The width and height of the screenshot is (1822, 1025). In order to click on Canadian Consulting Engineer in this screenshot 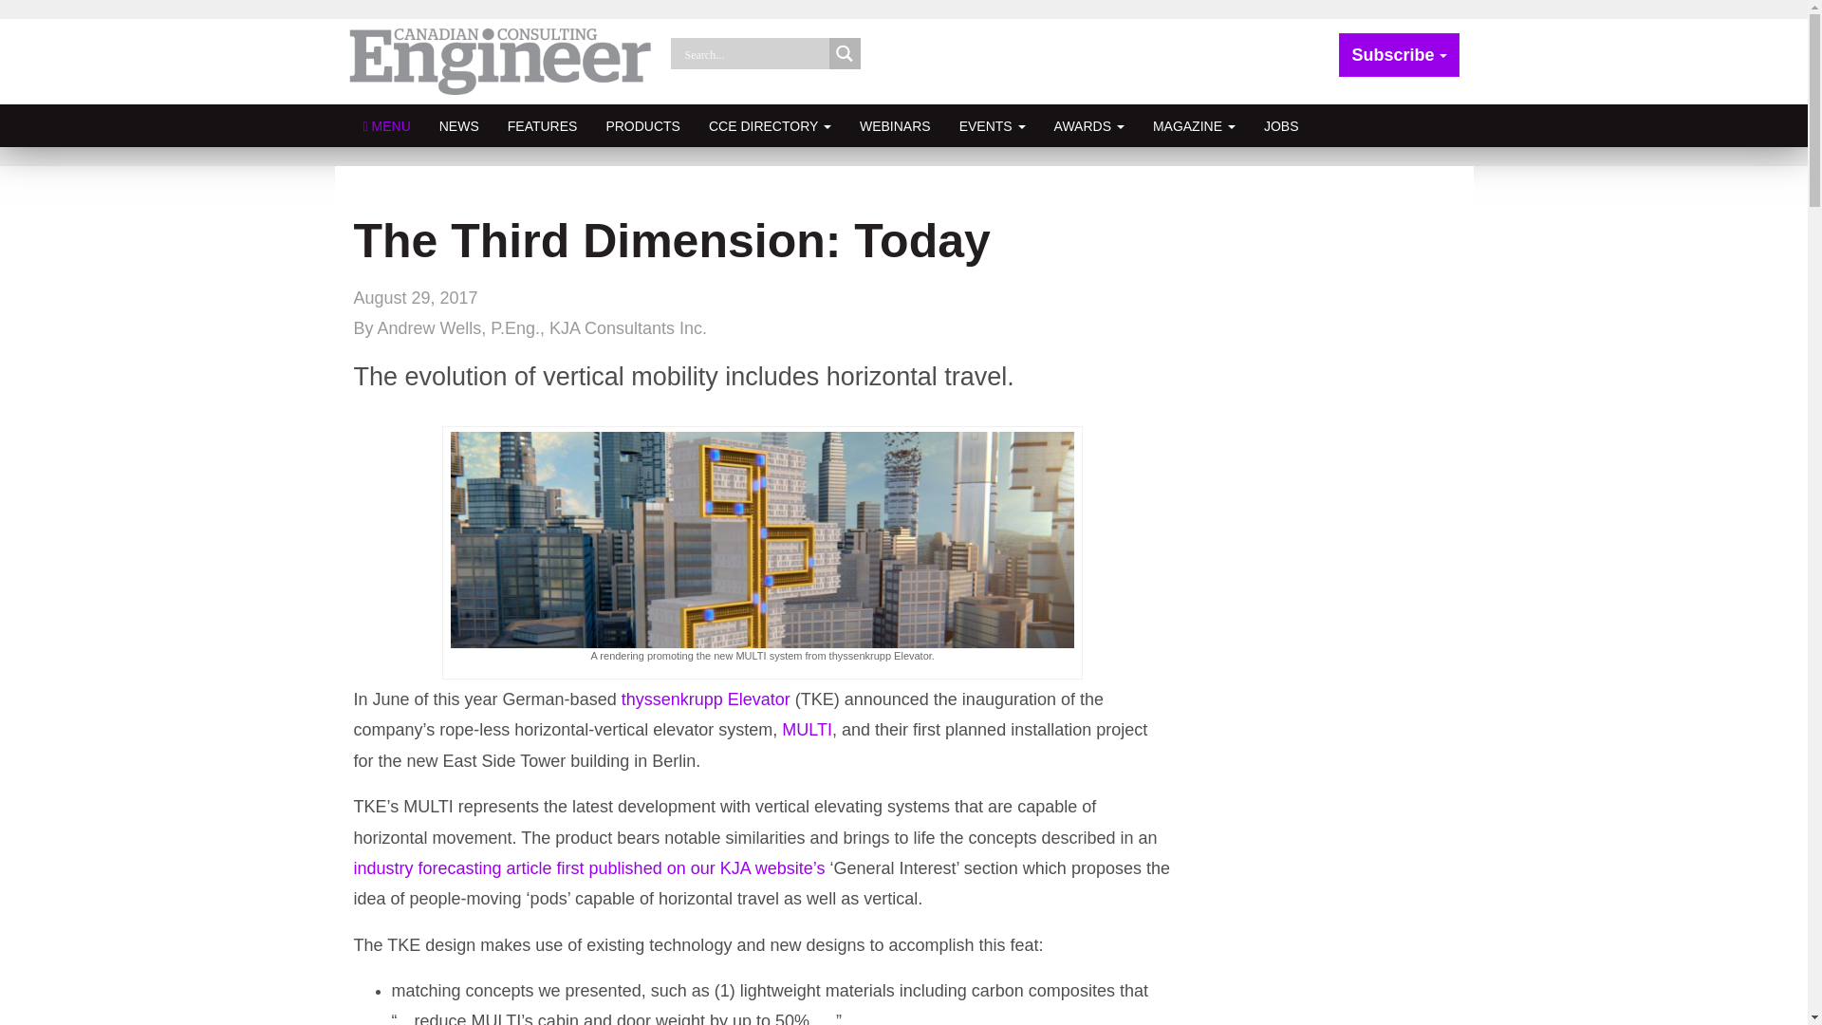, I will do `click(501, 61)`.